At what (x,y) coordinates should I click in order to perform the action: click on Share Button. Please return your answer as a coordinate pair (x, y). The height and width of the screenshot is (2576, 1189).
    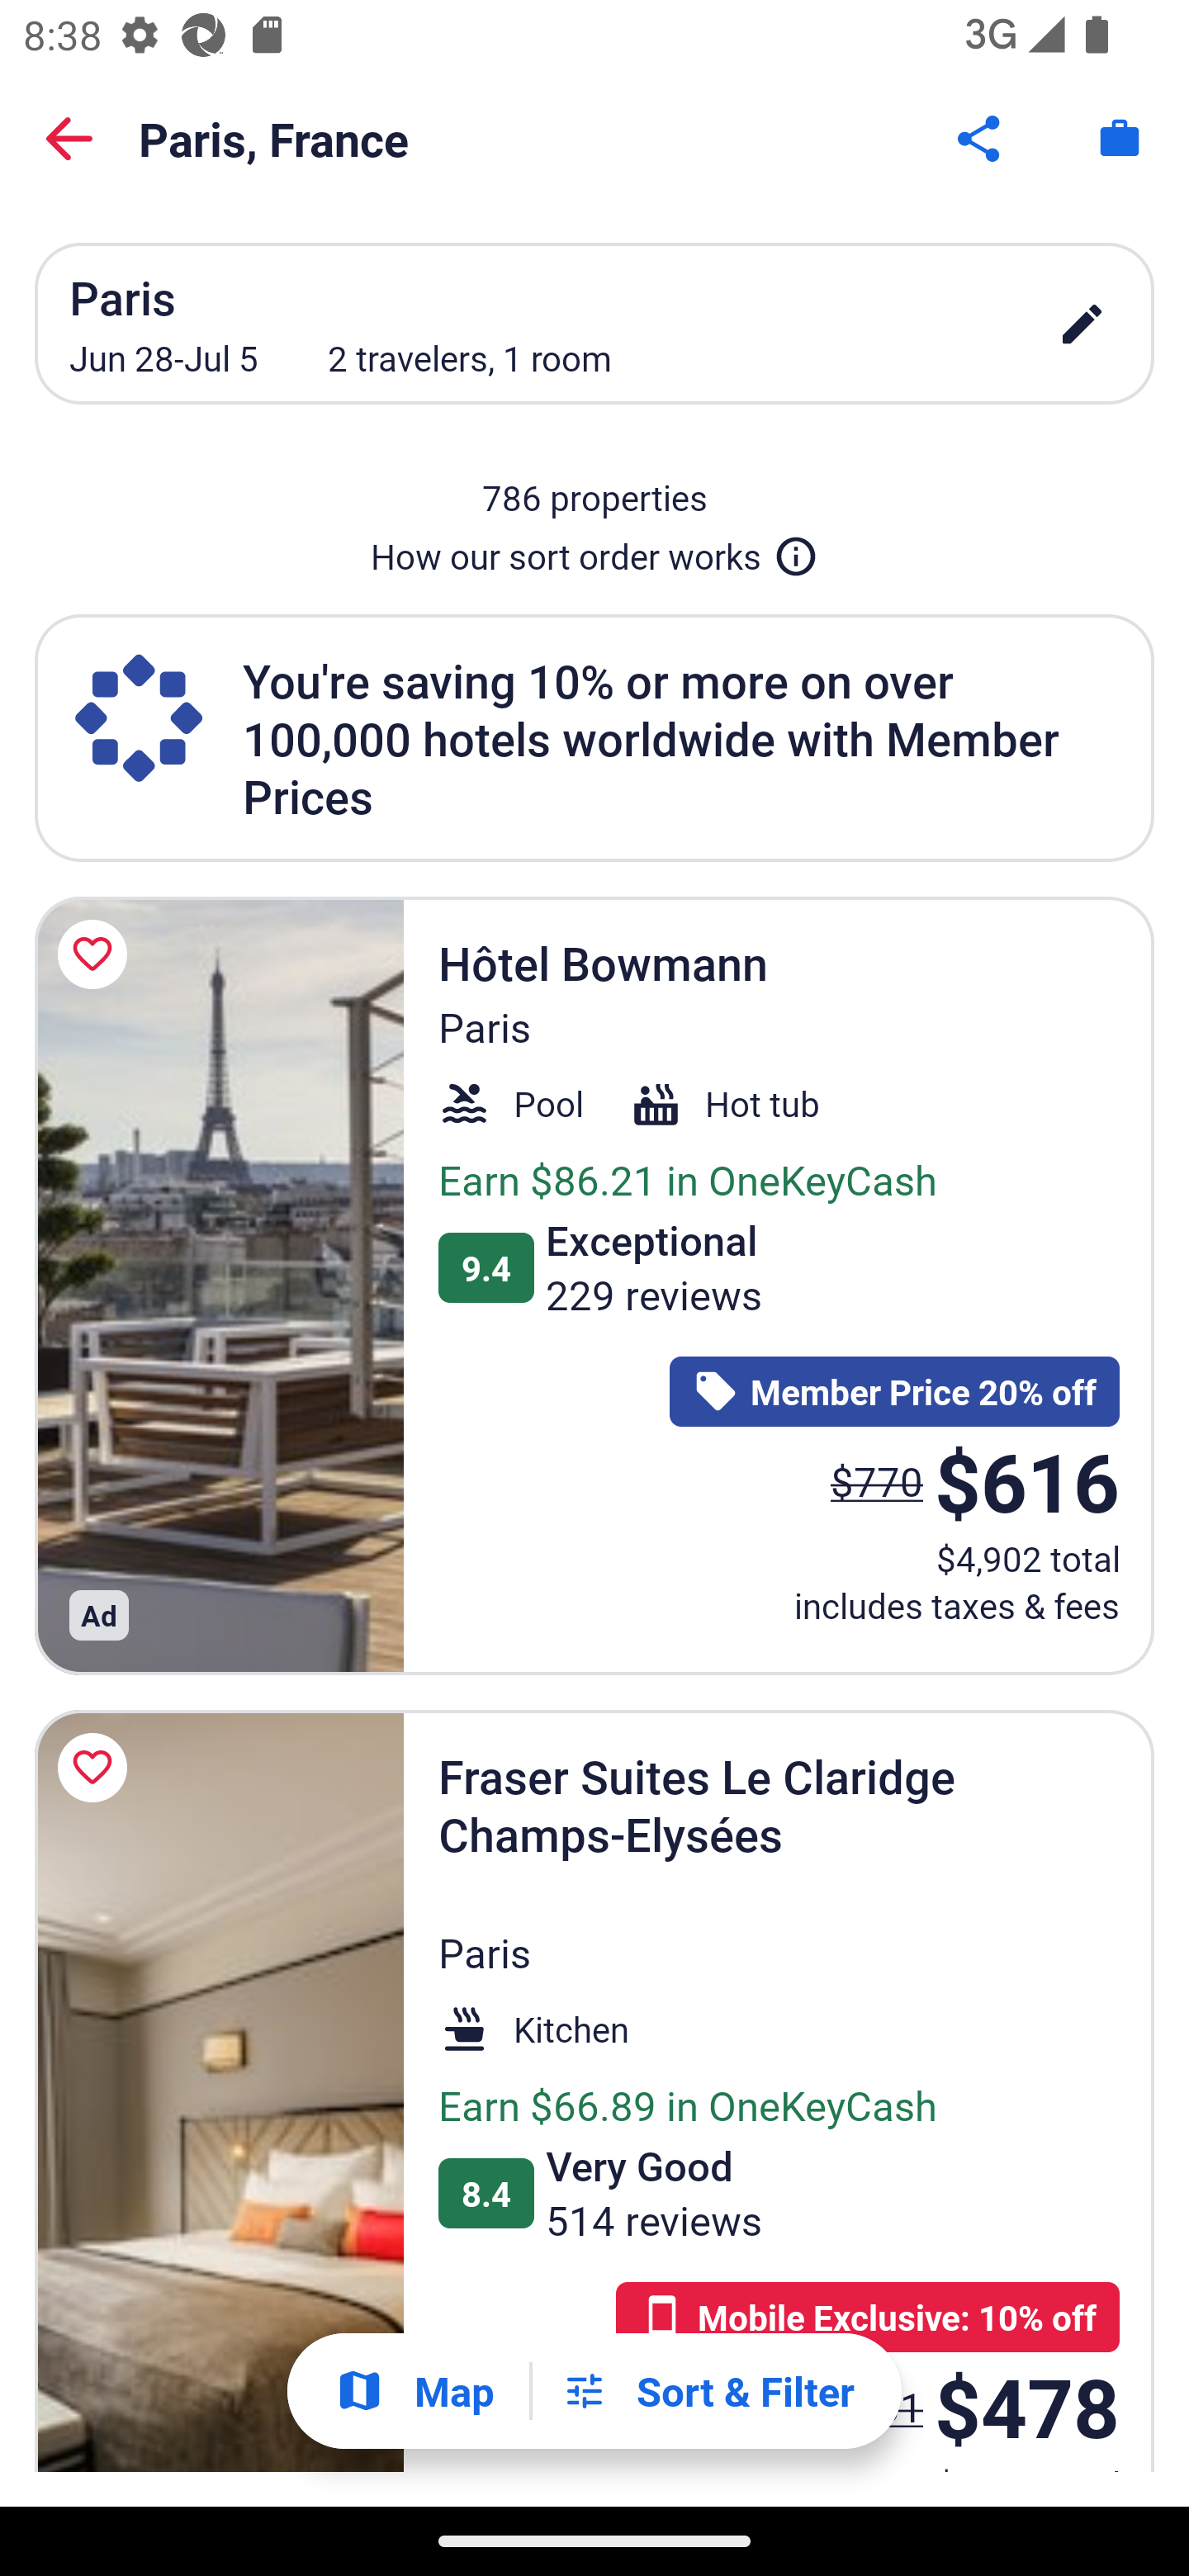
    Looking at the image, I should click on (981, 139).